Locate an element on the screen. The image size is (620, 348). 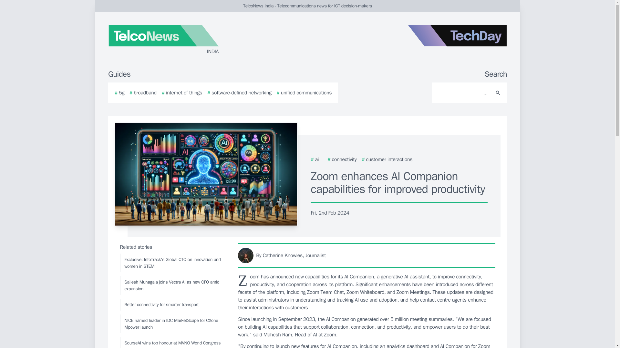
NICE named leader in IDC MarketScape for CXone Mpower launch is located at coordinates (173, 324).